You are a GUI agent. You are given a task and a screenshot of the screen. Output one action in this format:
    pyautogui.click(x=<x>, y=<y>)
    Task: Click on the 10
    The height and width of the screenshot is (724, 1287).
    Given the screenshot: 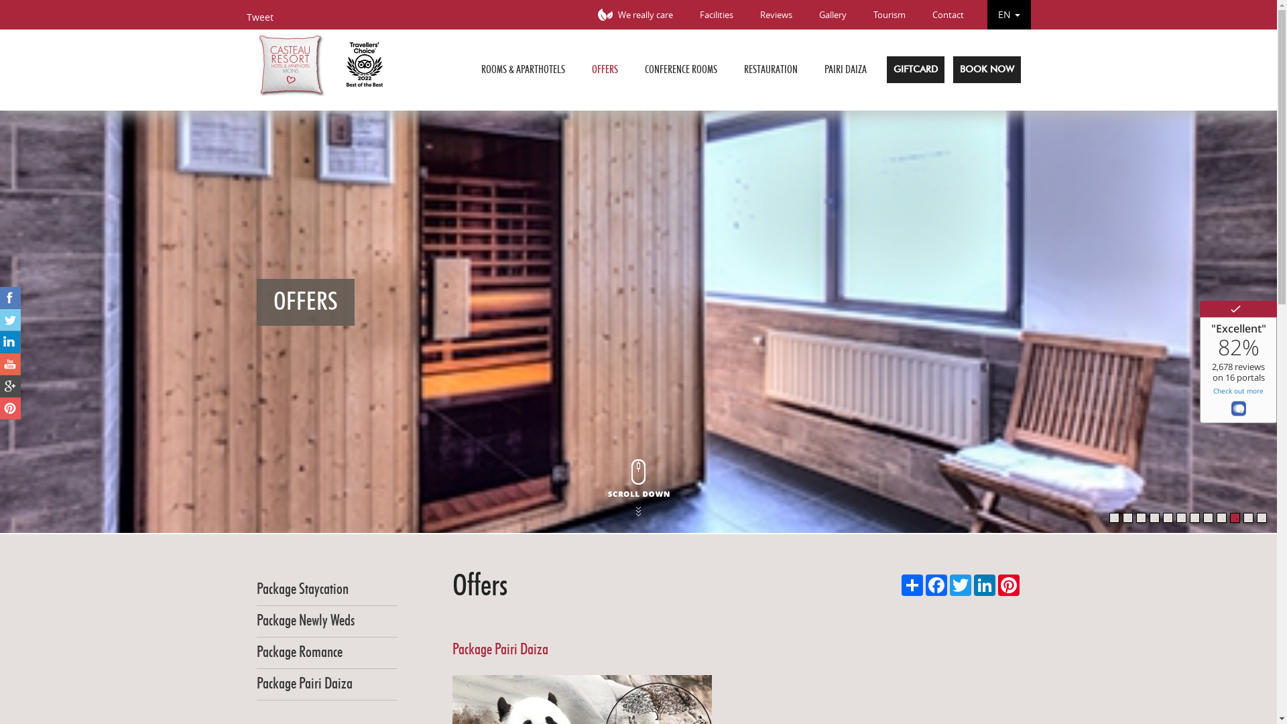 What is the action you would take?
    pyautogui.click(x=1235, y=518)
    